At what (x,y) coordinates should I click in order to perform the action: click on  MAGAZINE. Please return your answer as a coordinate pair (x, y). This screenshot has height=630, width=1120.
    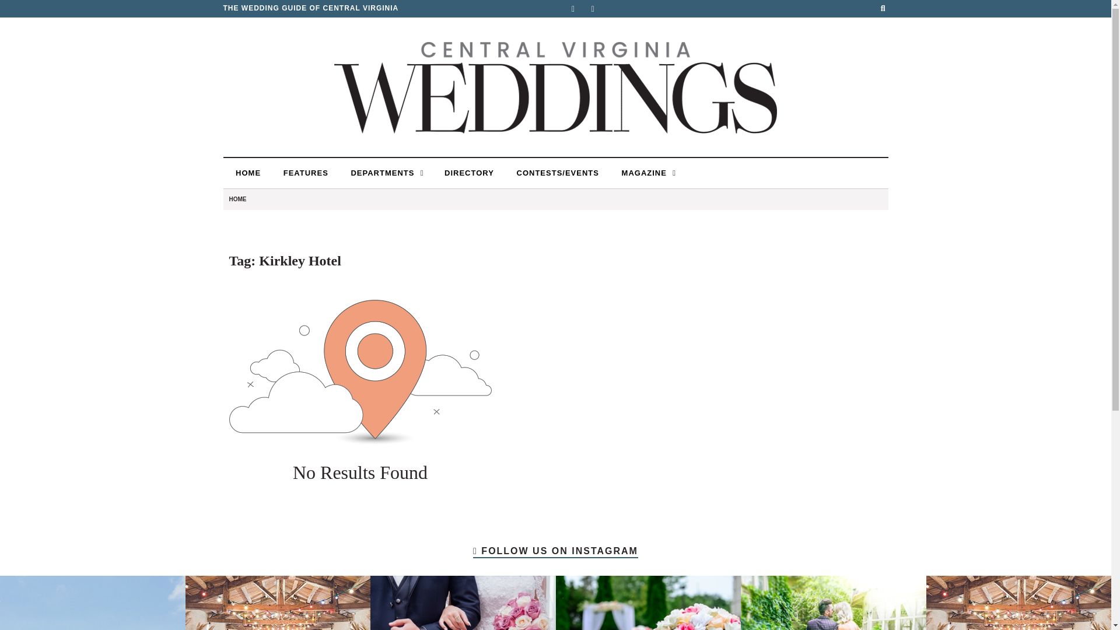
    Looking at the image, I should click on (646, 173).